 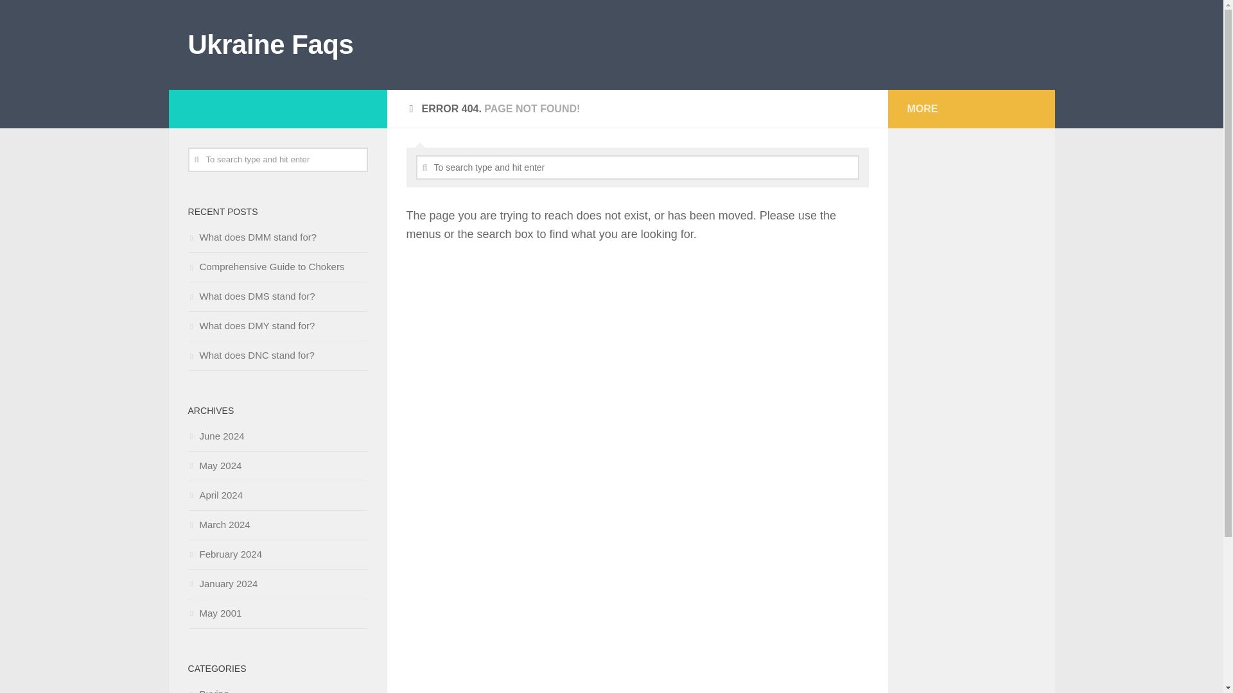 I want to click on What does DMM stand for?, so click(x=252, y=237).